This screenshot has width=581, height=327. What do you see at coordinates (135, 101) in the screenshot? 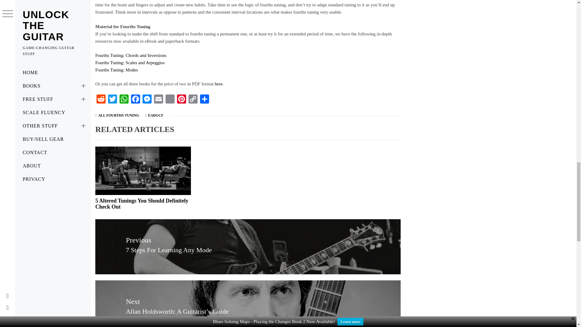
I see `Facebook` at bounding box center [135, 101].